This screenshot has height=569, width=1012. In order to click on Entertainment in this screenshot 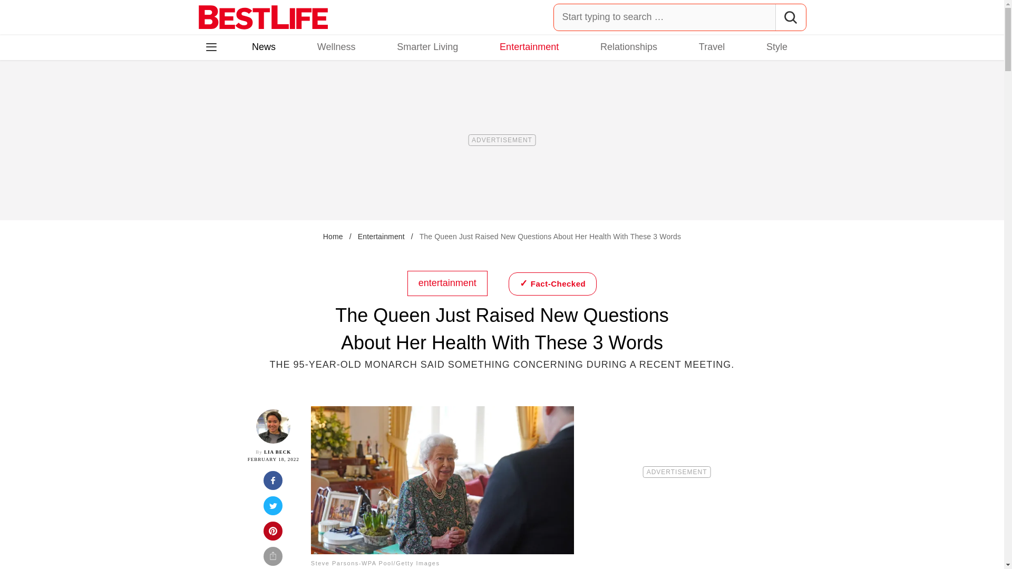, I will do `click(529, 46)`.